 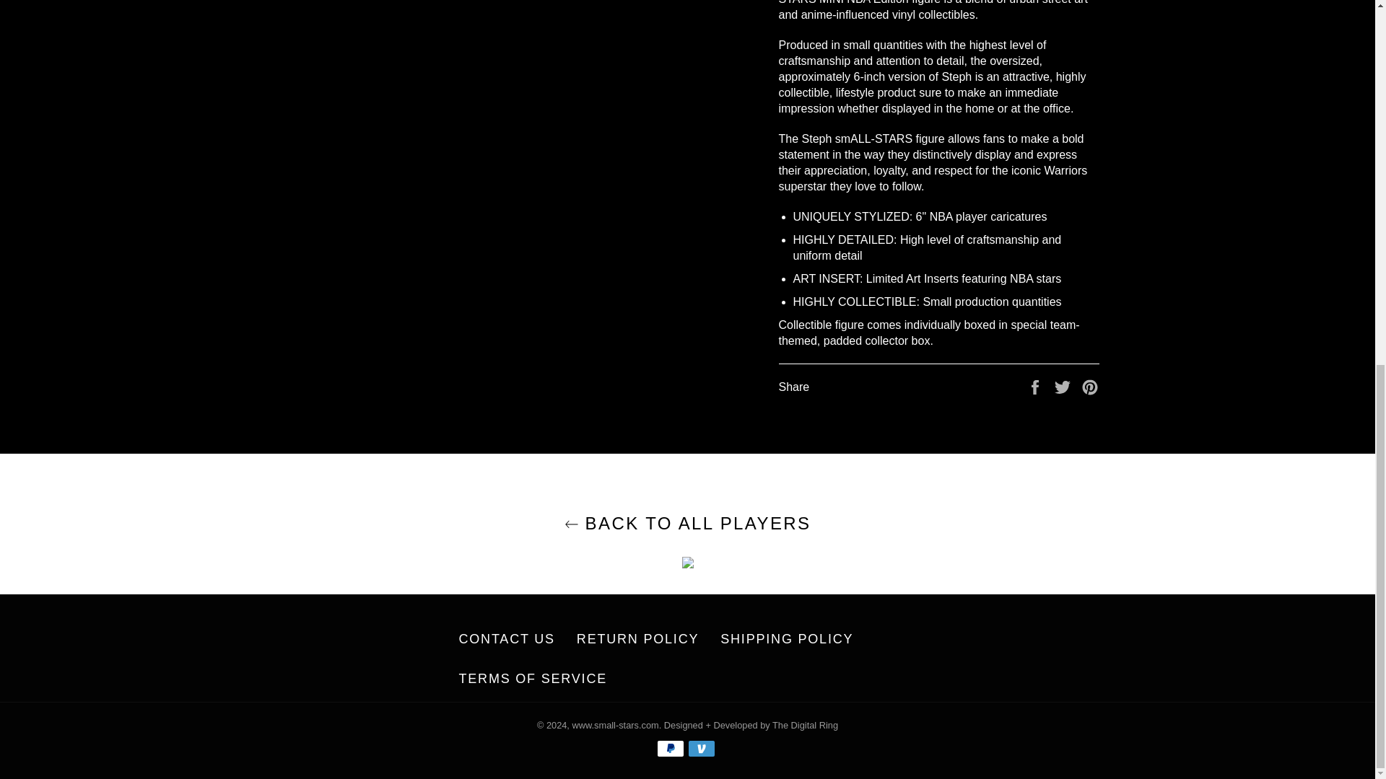 What do you see at coordinates (687, 522) in the screenshot?
I see `BACK TO ALL PLAYERS` at bounding box center [687, 522].